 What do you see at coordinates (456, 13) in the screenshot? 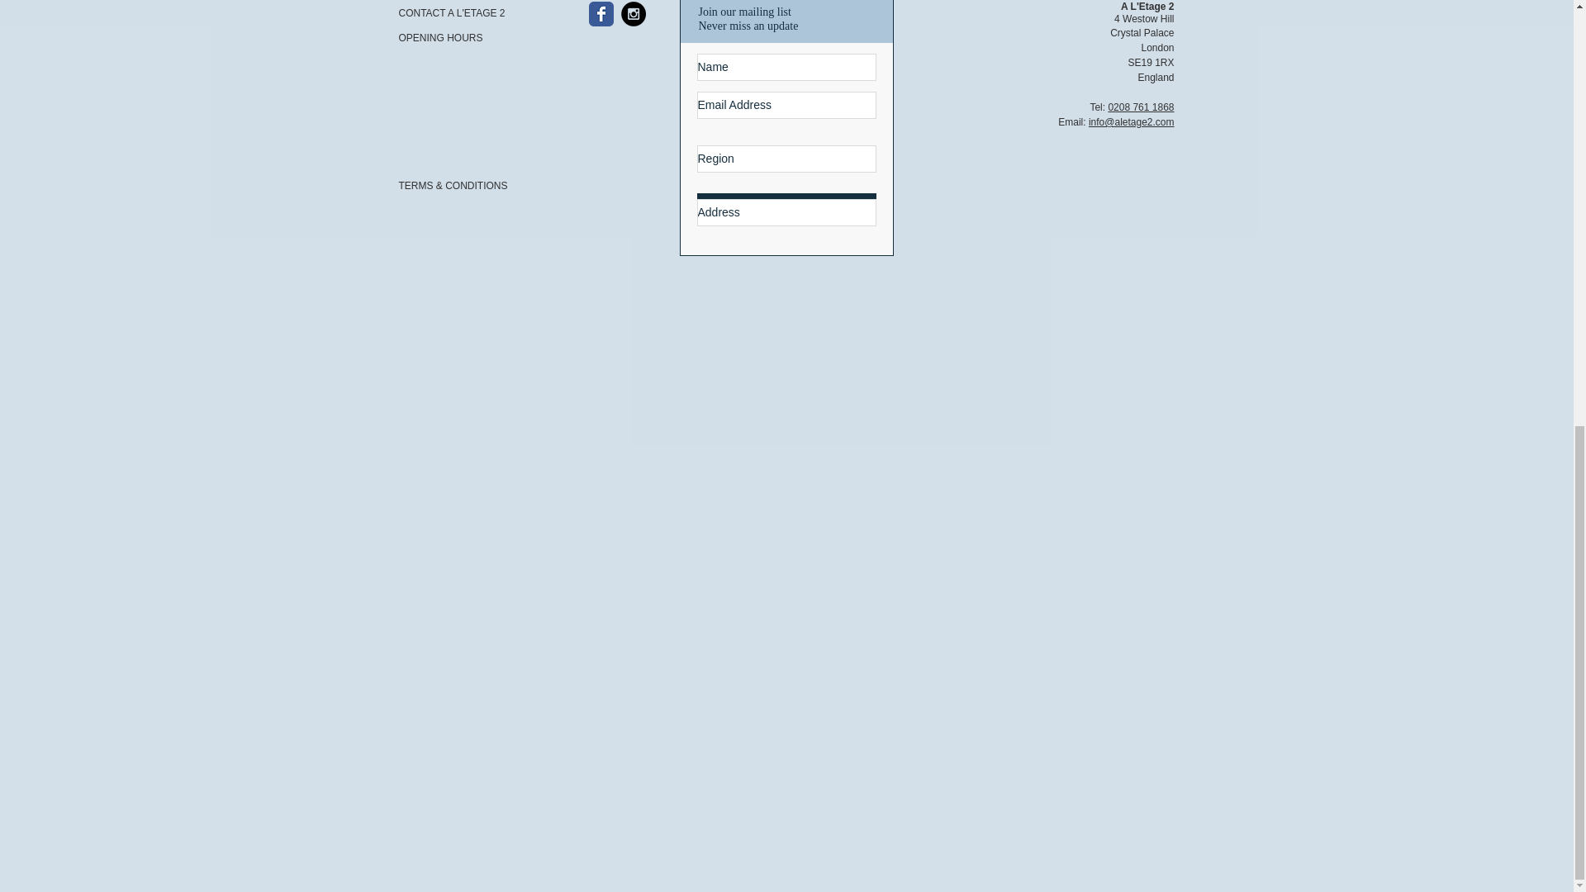
I see `CONTACT A L'ETAGE 2` at bounding box center [456, 13].